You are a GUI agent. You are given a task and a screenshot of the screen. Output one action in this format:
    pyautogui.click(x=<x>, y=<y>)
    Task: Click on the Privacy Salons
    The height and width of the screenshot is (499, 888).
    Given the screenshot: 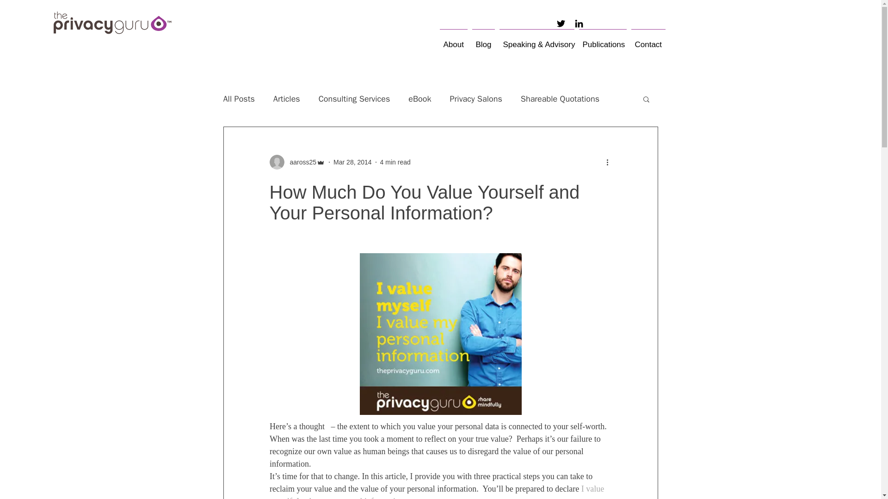 What is the action you would take?
    pyautogui.click(x=476, y=98)
    